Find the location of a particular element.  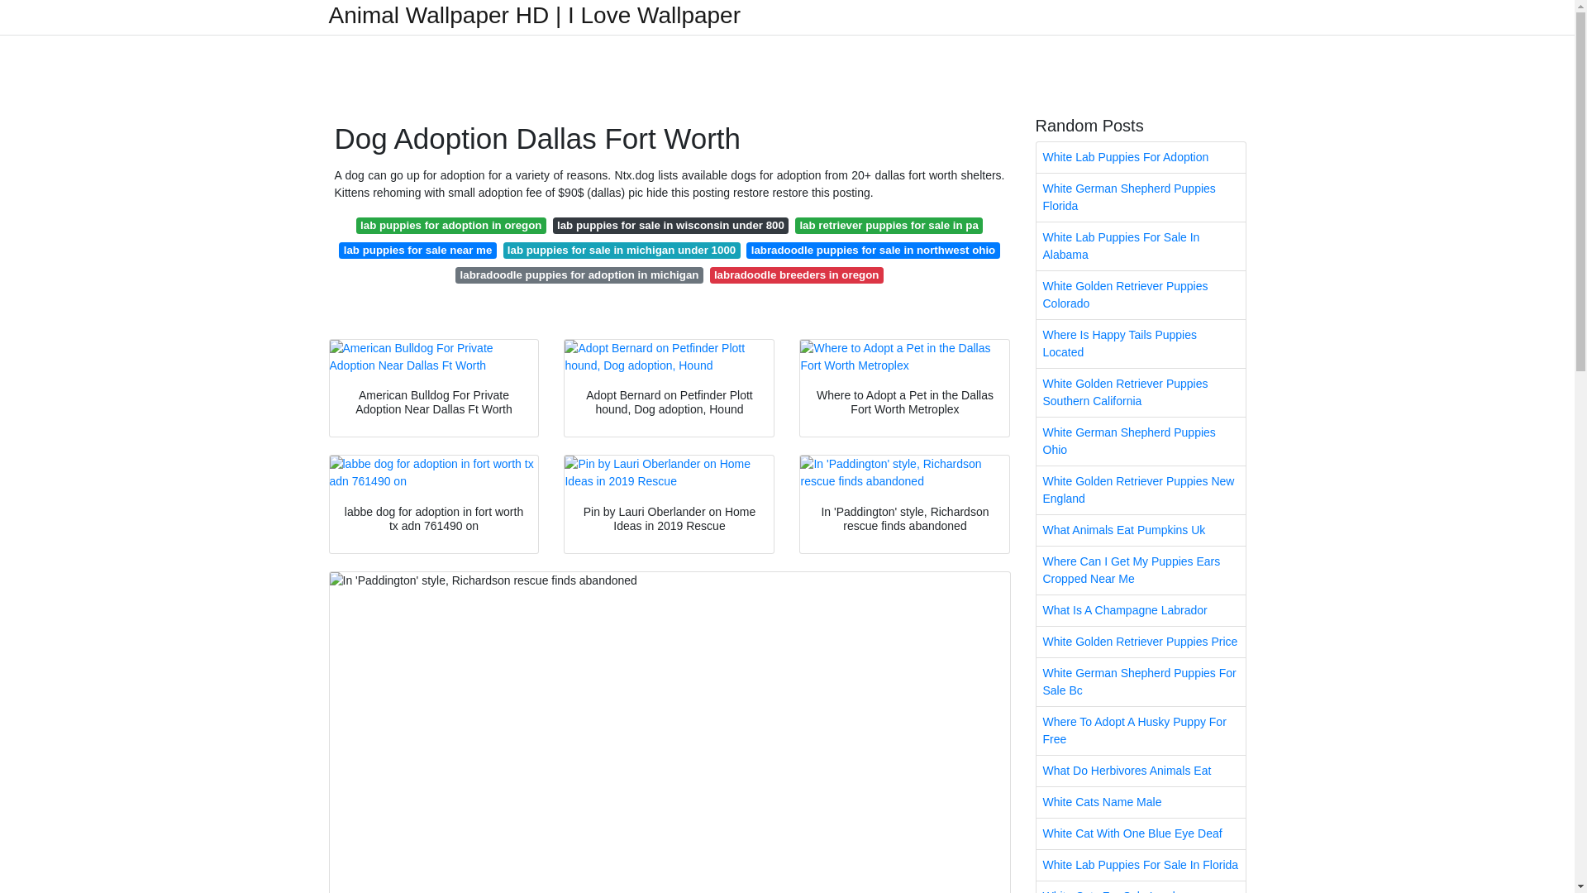

lab puppies for sale in wisconsin under 800 is located at coordinates (670, 225).